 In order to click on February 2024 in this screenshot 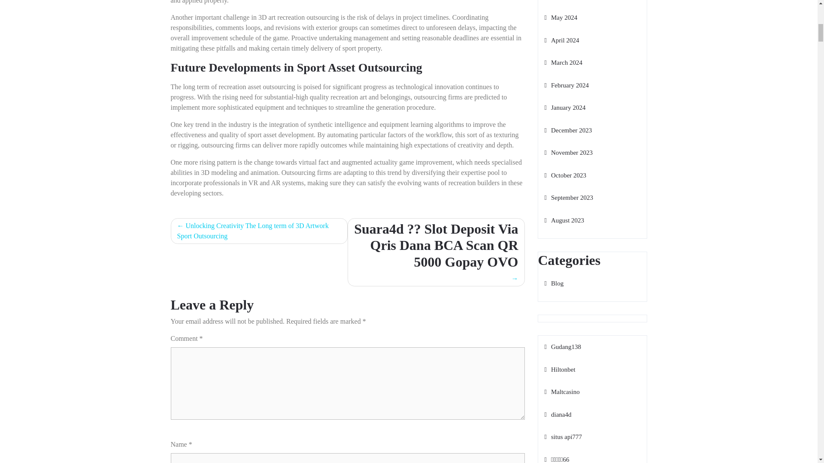, I will do `click(566, 85)`.